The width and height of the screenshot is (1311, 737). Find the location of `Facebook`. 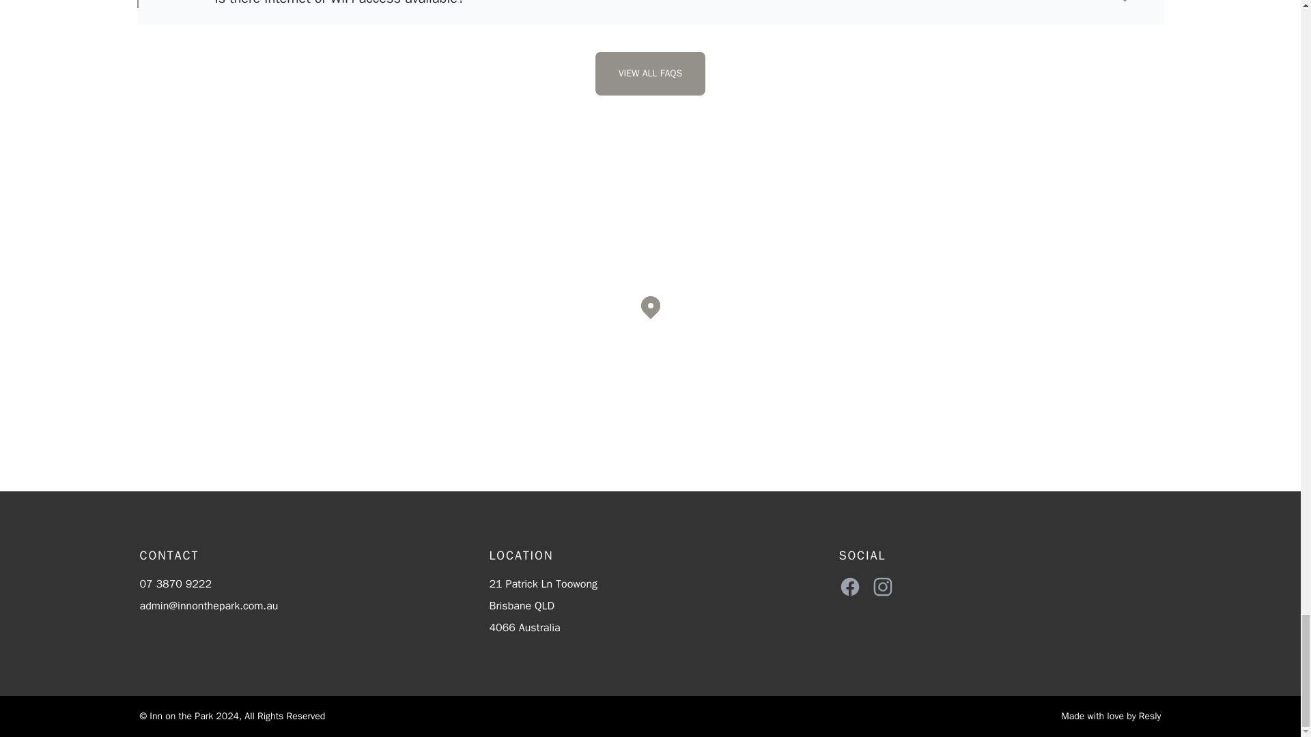

Facebook is located at coordinates (849, 586).